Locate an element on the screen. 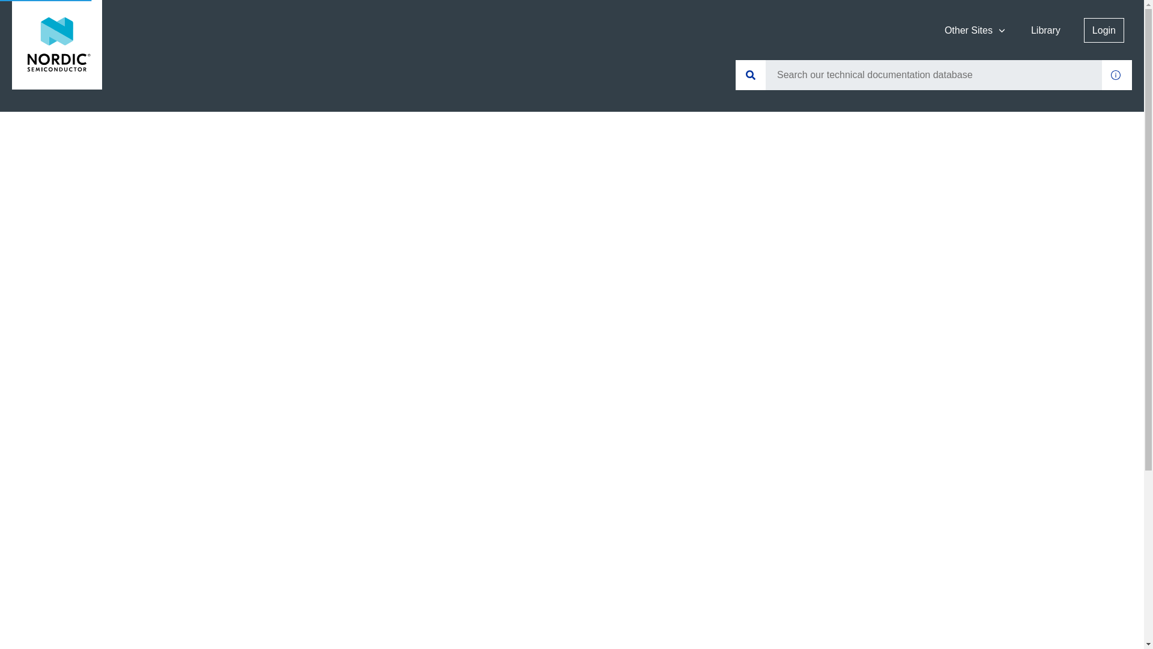 The width and height of the screenshot is (1153, 649). Library is located at coordinates (1046, 30).